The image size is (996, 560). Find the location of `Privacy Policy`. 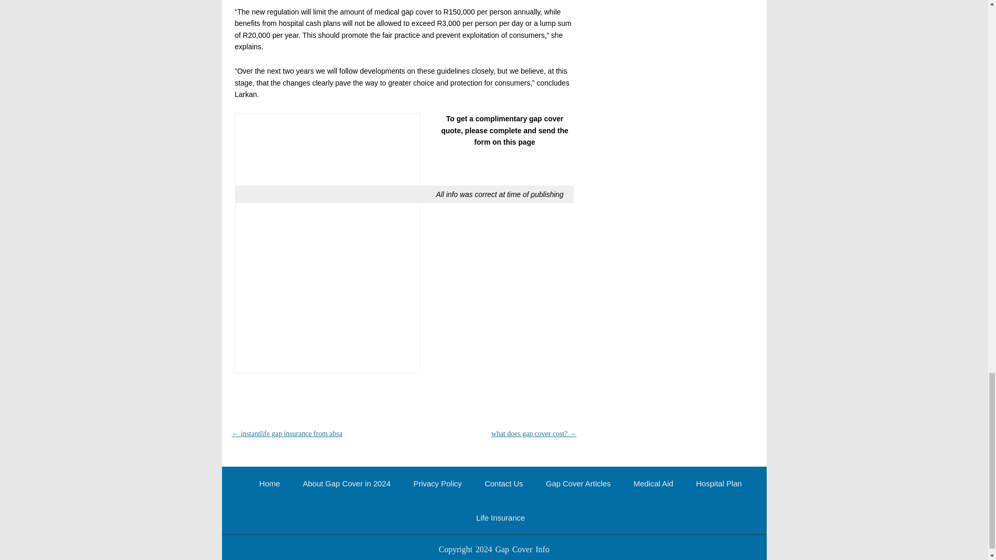

Privacy Policy is located at coordinates (437, 483).